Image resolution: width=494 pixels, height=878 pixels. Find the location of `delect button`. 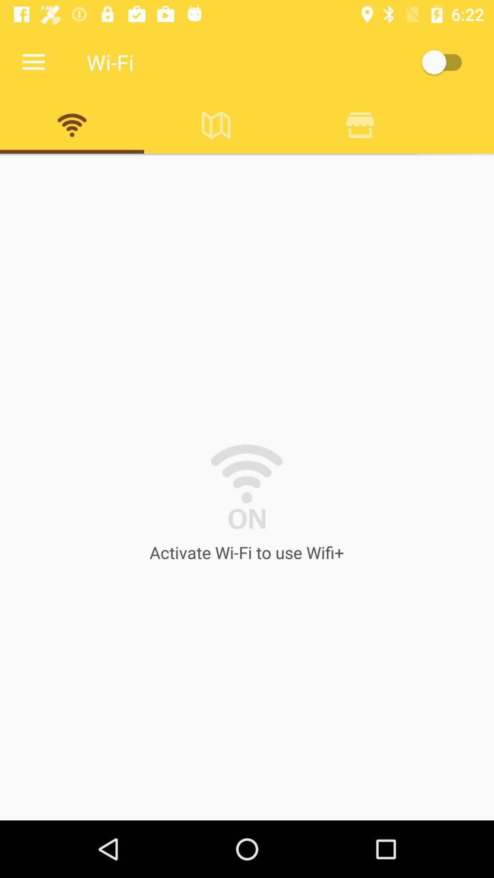

delect button is located at coordinates (360, 125).